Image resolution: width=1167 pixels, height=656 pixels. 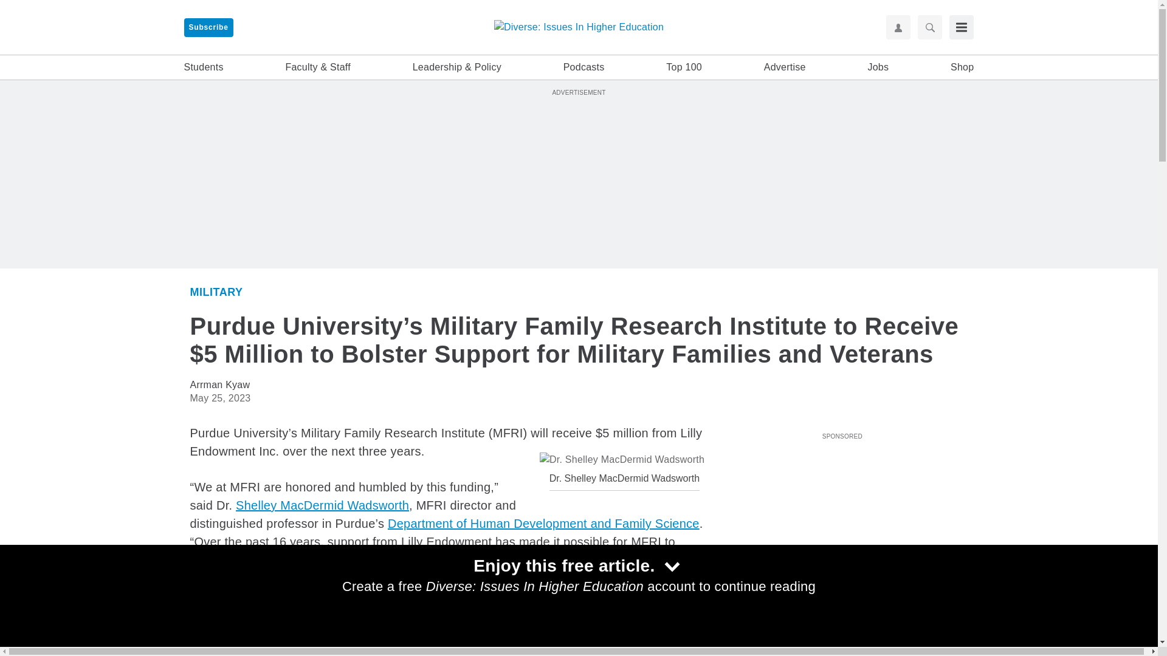 I want to click on Subscribe, so click(x=208, y=27).